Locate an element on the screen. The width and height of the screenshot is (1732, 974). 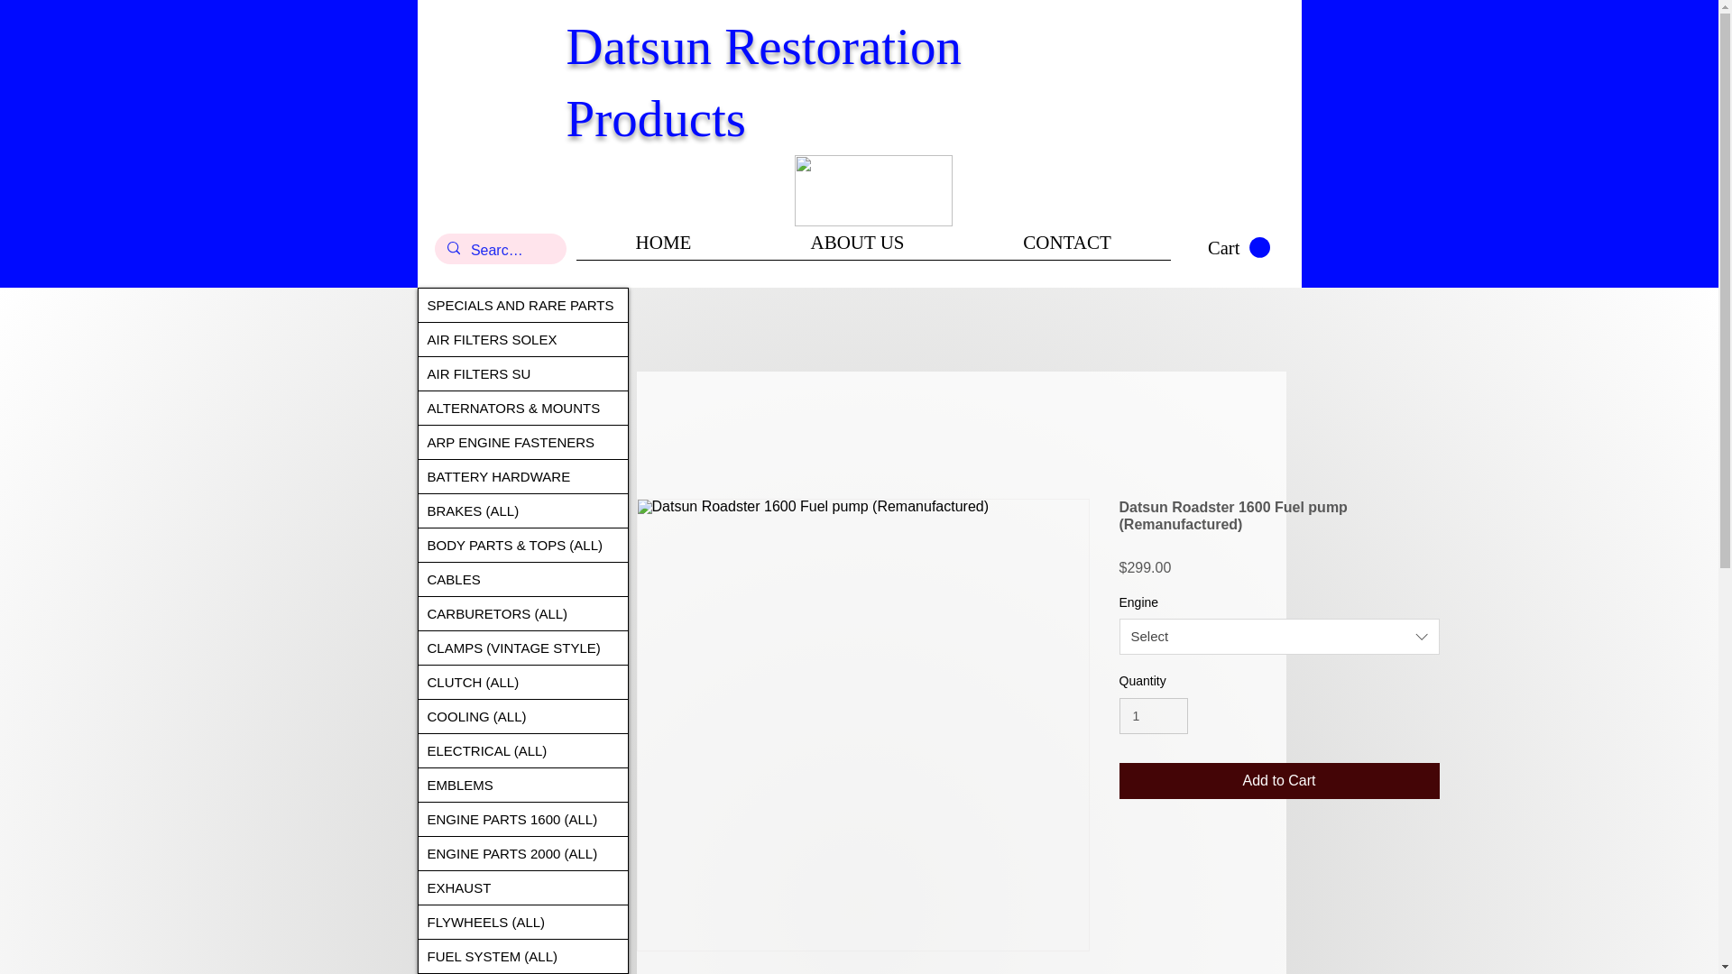
Select is located at coordinates (1279, 636).